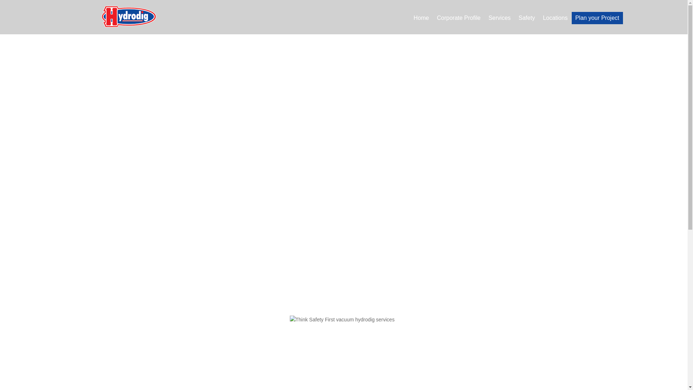  I want to click on Corporate Profile, so click(458, 19).